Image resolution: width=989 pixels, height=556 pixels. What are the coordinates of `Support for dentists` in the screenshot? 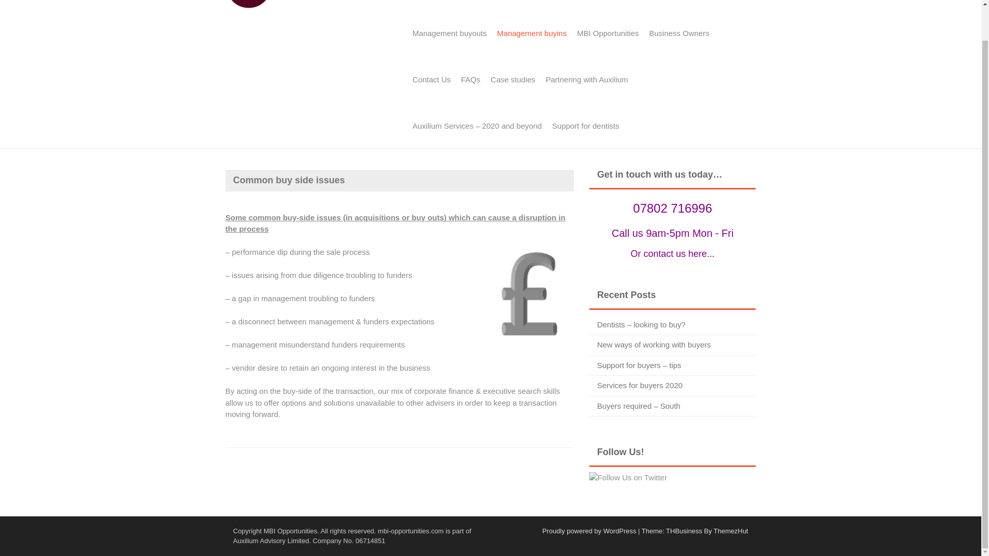 It's located at (585, 126).